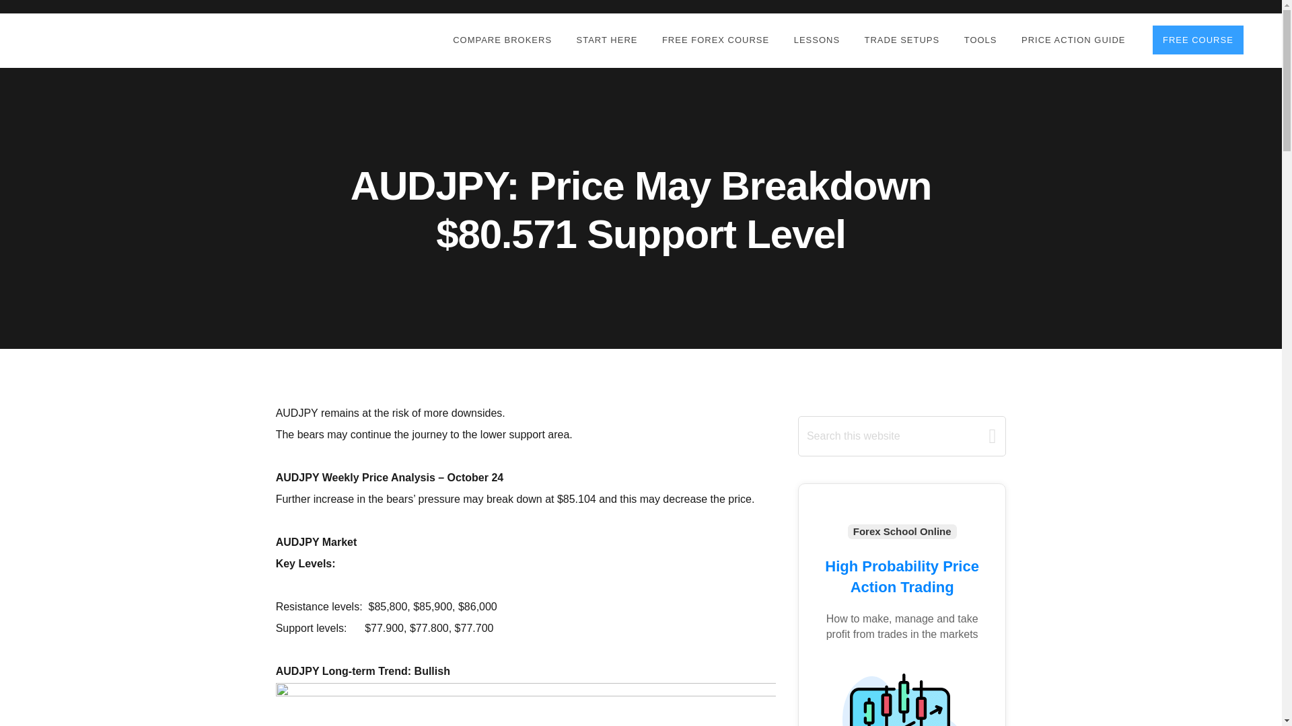 The width and height of the screenshot is (1292, 726). I want to click on COMPARE BROKERS, so click(502, 40).